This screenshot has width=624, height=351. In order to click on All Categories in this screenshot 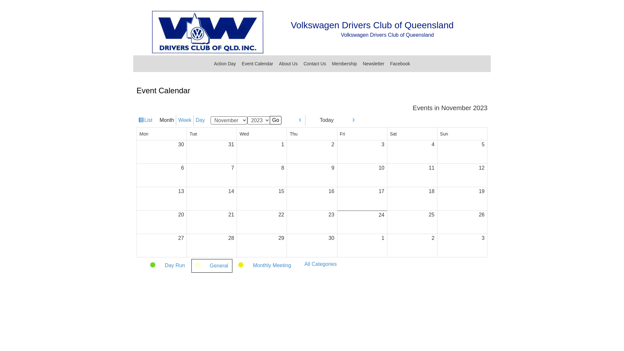, I will do `click(318, 264)`.